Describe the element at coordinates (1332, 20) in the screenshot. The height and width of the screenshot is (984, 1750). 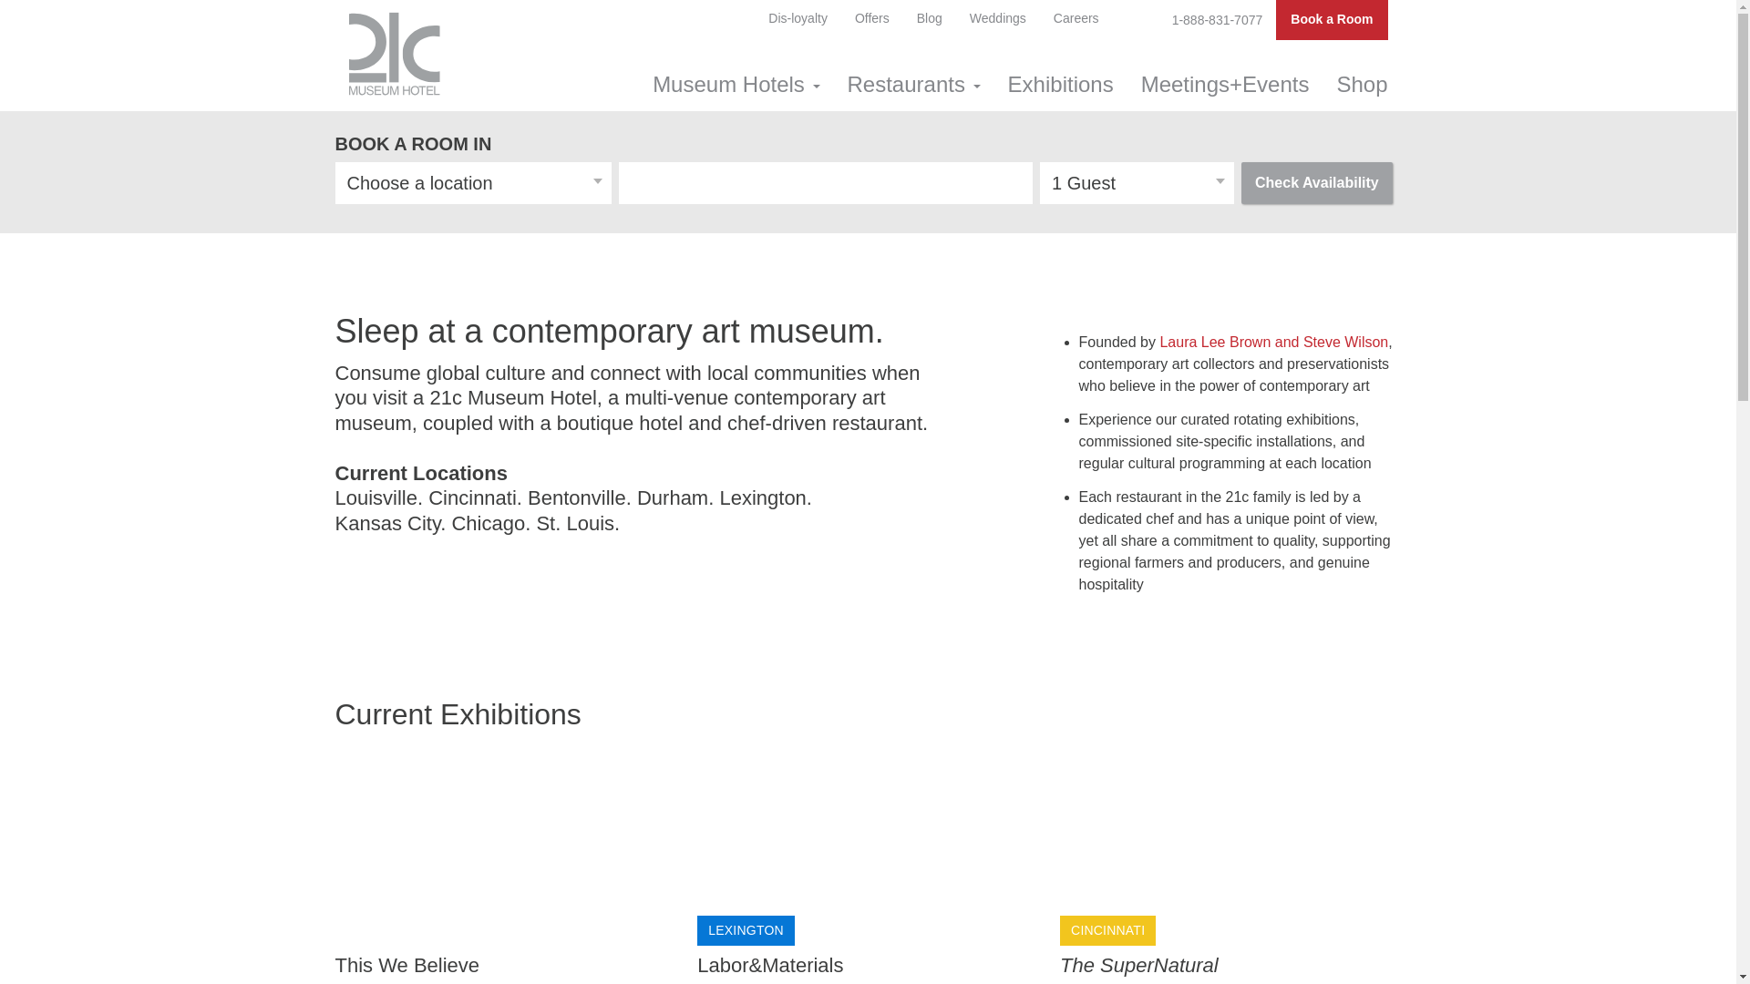
I see `Book a Room` at that location.